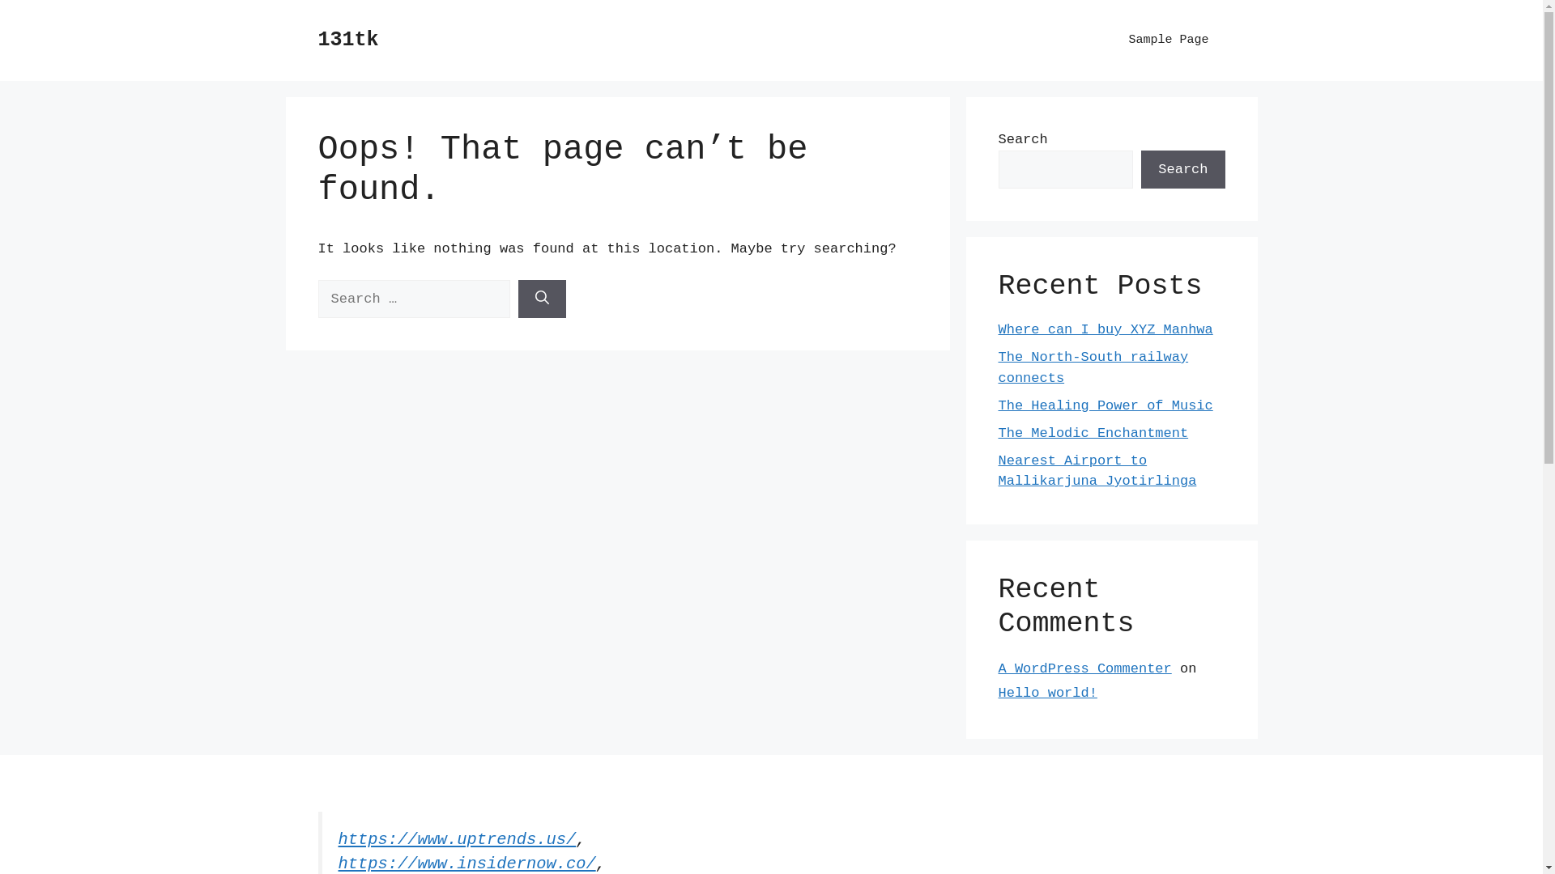 The image size is (1555, 874). What do you see at coordinates (1182, 170) in the screenshot?
I see `Search` at bounding box center [1182, 170].